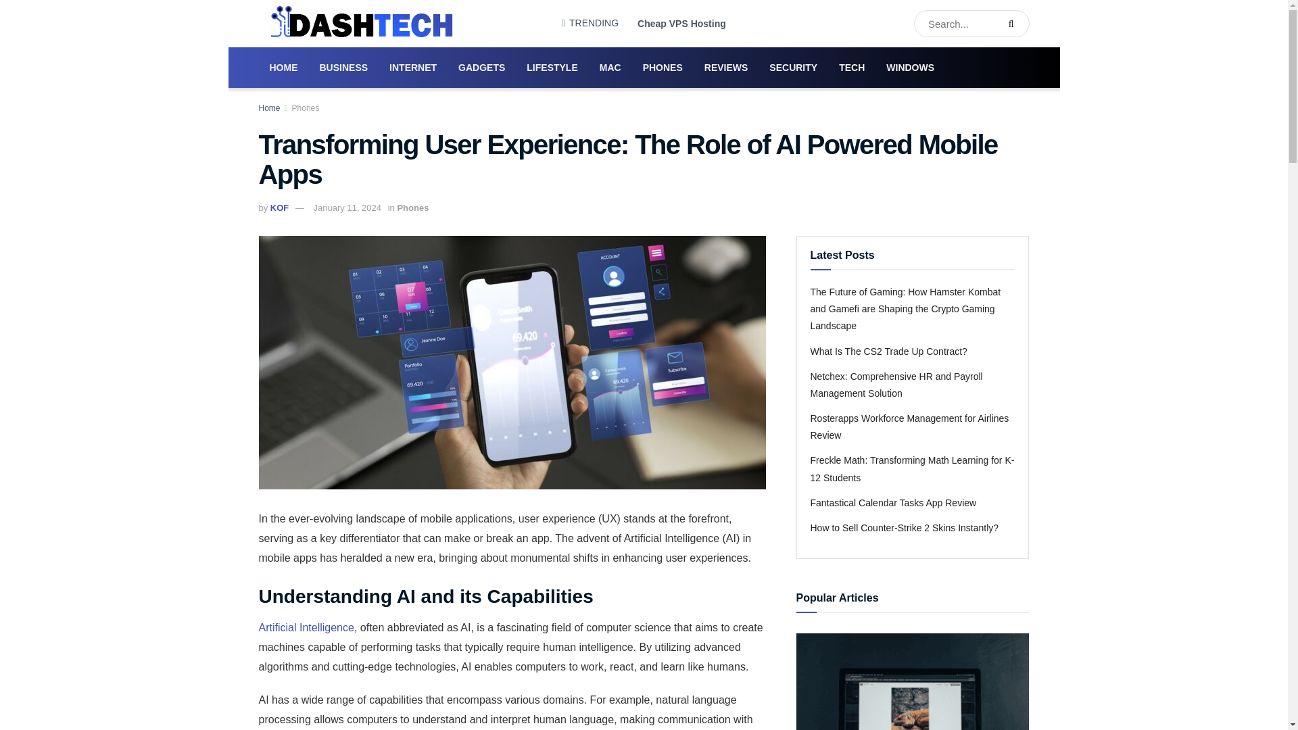  I want to click on INTERNET, so click(413, 68).